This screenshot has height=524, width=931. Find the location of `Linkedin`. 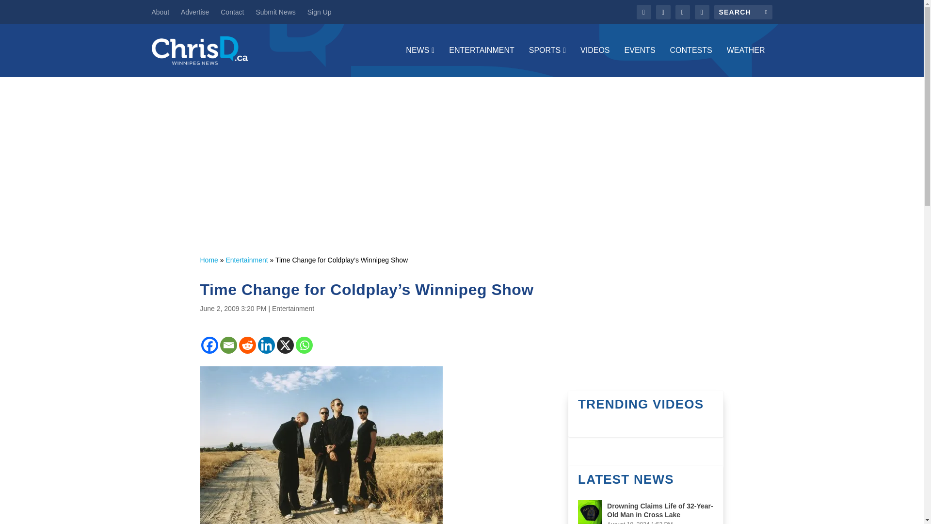

Linkedin is located at coordinates (266, 345).